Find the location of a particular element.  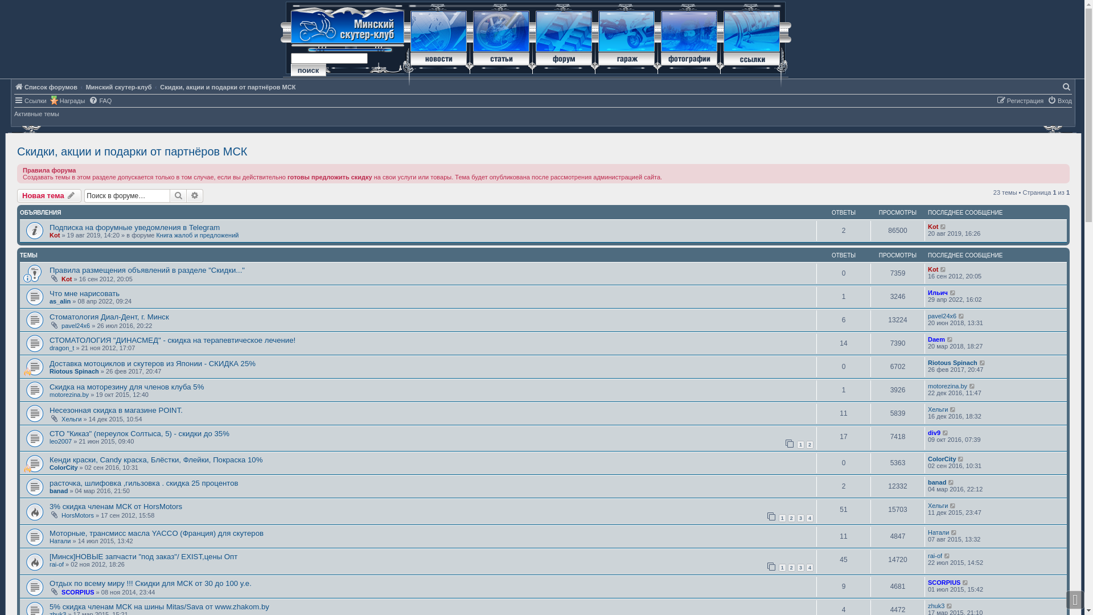

Daem is located at coordinates (936, 339).